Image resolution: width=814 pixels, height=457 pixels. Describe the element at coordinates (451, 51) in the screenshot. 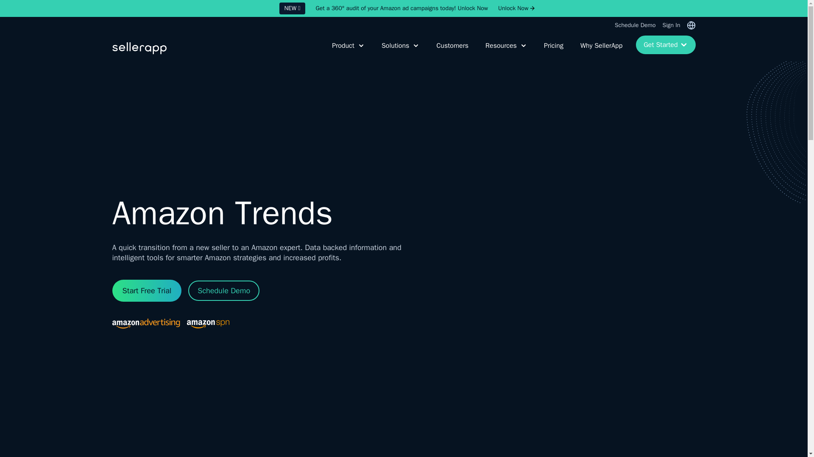

I see `Customers` at that location.